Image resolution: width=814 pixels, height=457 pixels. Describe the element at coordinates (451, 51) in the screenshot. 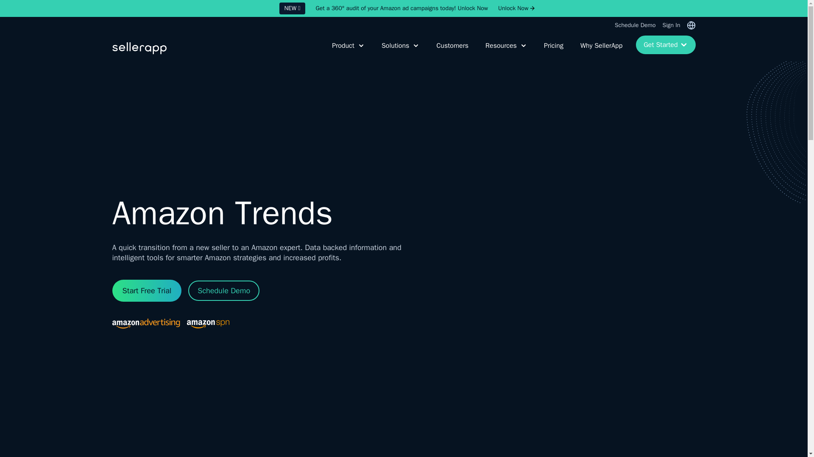

I see `Customers` at that location.